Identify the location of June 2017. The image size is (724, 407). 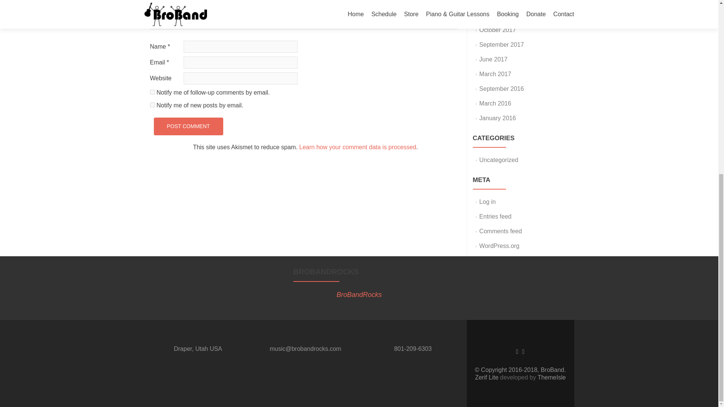
(493, 60).